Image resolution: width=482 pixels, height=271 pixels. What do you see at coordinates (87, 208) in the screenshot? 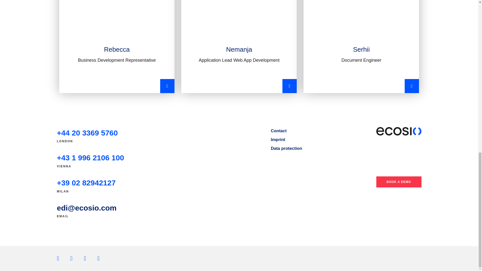
I see `Ecosio EMAIL` at bounding box center [87, 208].